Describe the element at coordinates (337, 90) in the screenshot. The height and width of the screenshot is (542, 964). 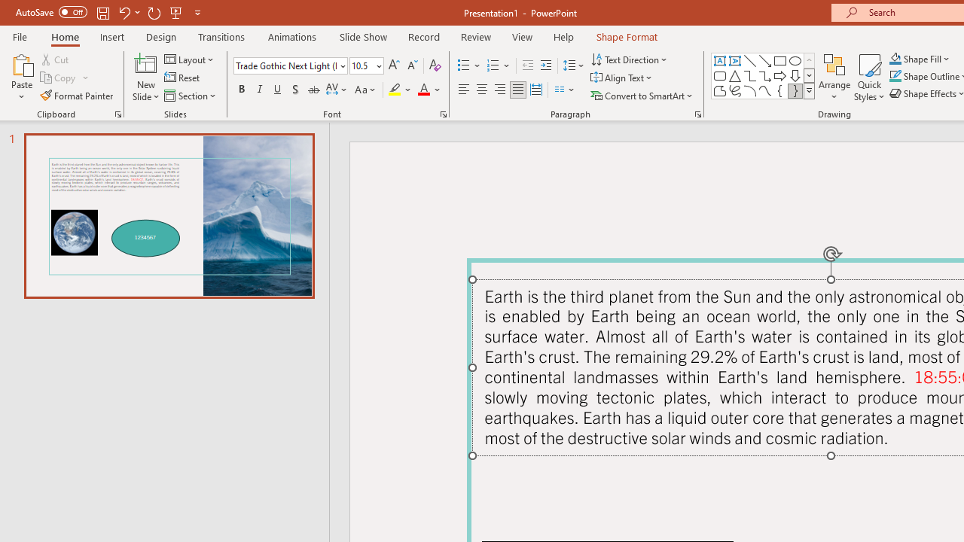
I see `Character Spacing` at that location.